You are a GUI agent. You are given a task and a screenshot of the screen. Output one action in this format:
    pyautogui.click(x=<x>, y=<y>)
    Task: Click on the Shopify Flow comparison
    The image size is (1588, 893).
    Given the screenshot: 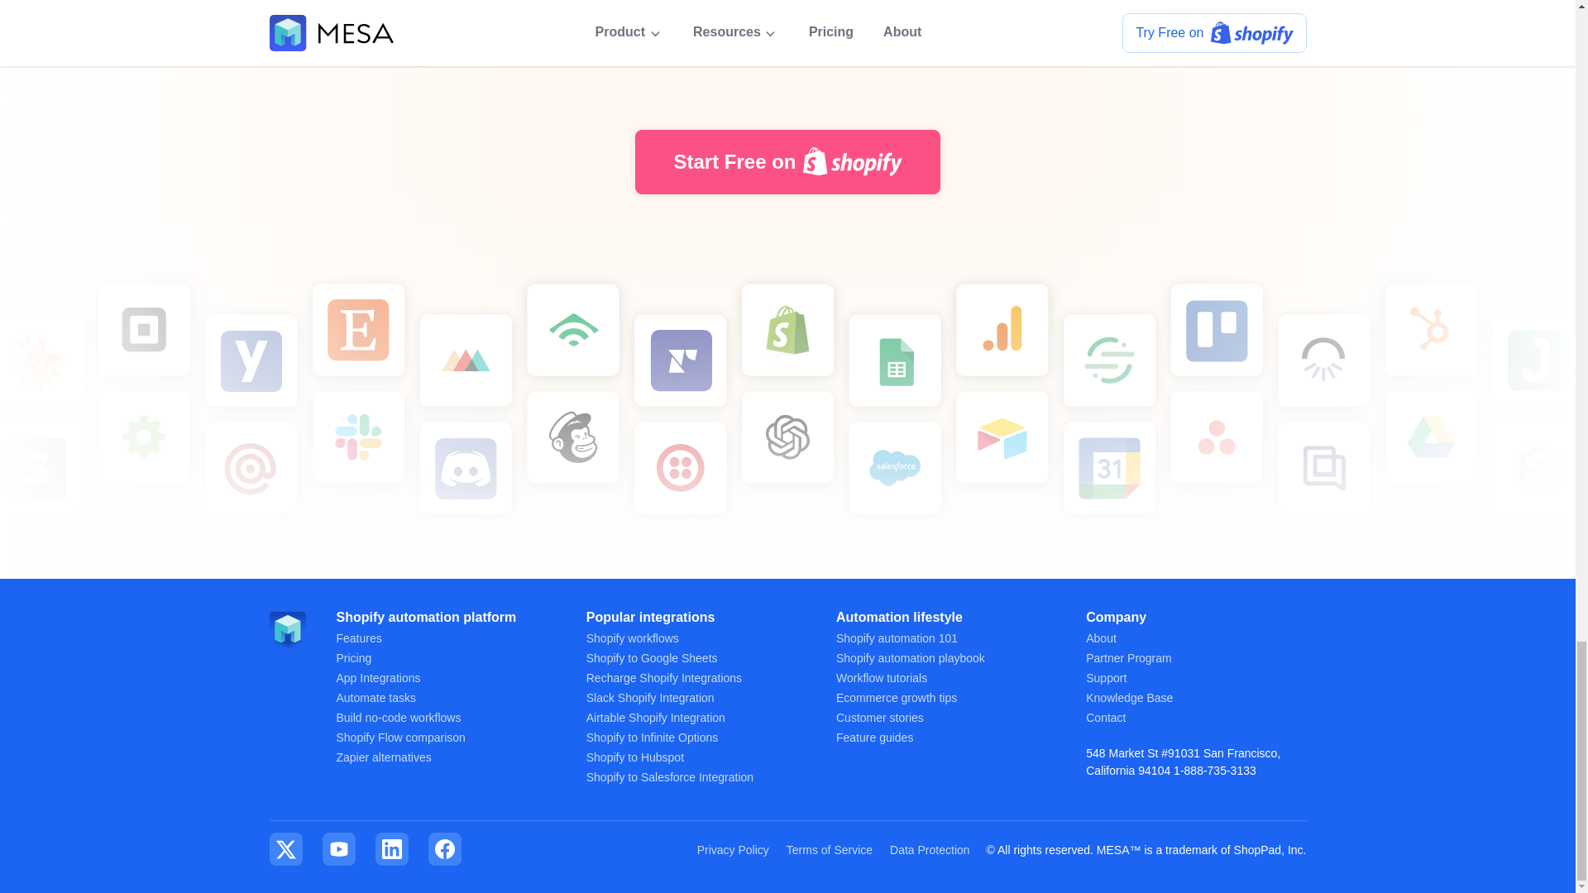 What is the action you would take?
    pyautogui.click(x=400, y=738)
    